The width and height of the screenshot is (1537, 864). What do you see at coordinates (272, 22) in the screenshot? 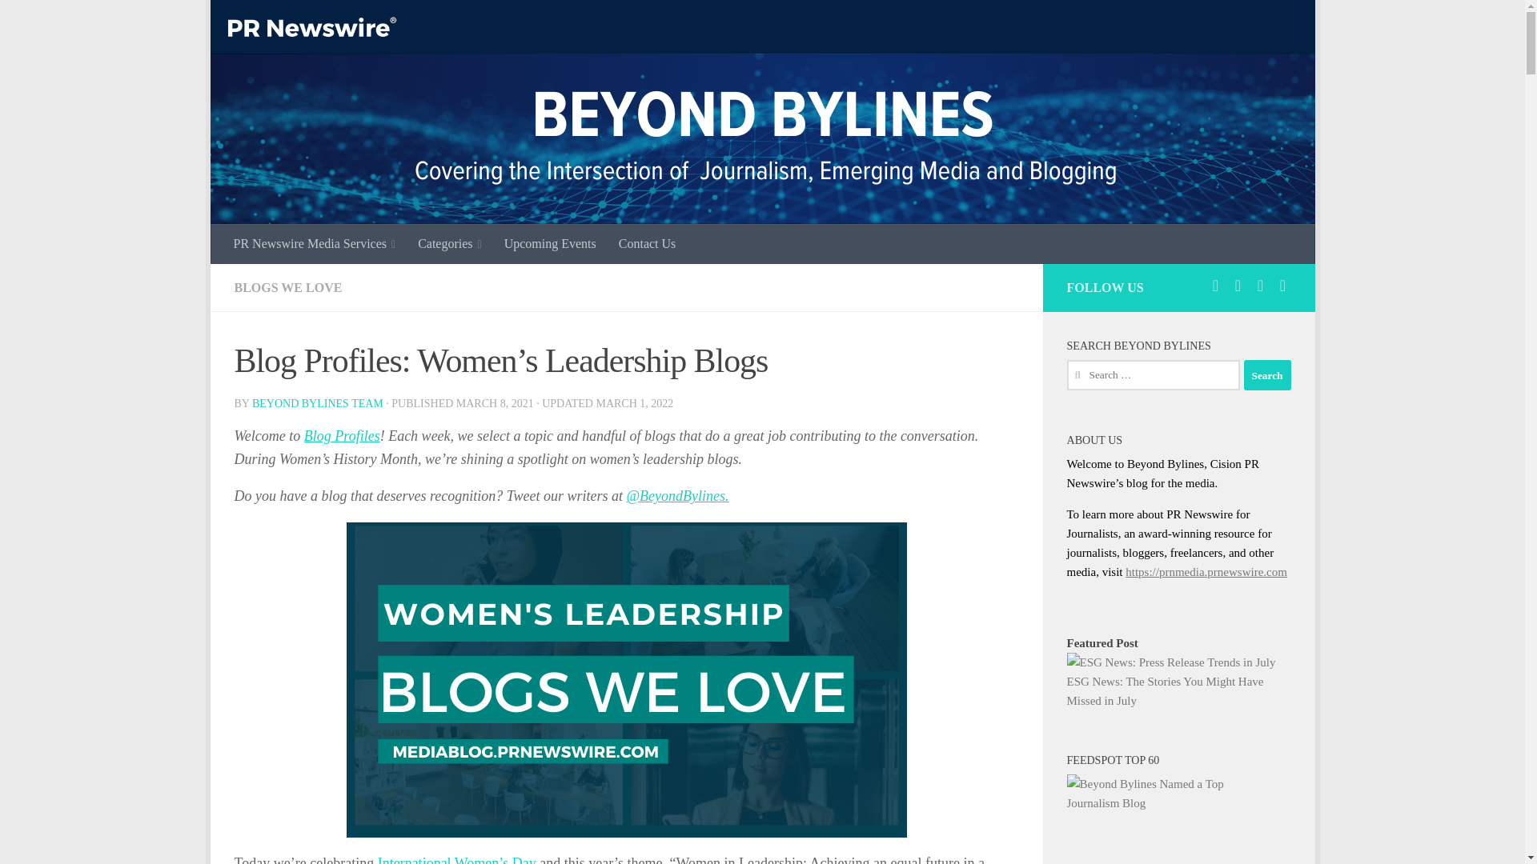
I see `Skip to content` at bounding box center [272, 22].